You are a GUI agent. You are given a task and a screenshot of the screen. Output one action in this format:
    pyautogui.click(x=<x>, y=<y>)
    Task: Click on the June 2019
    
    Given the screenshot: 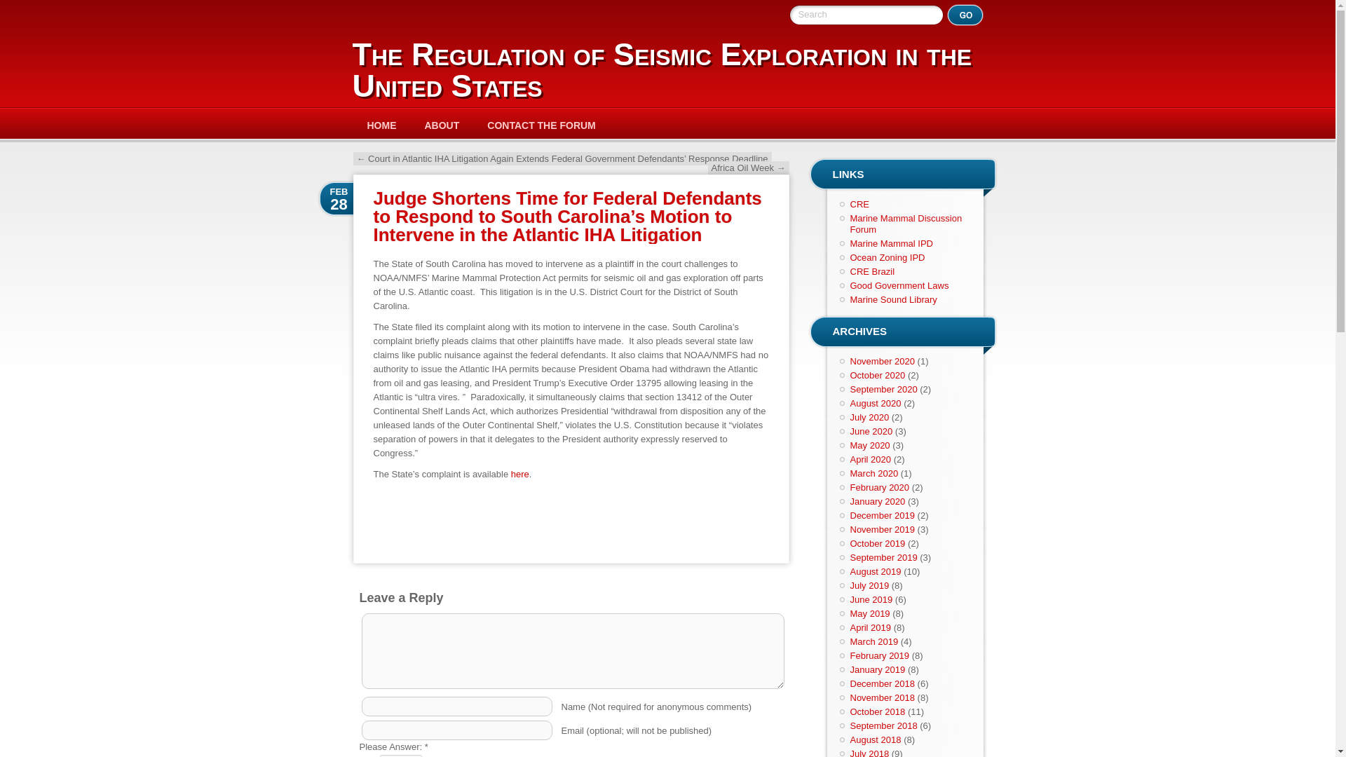 What is the action you would take?
    pyautogui.click(x=871, y=599)
    